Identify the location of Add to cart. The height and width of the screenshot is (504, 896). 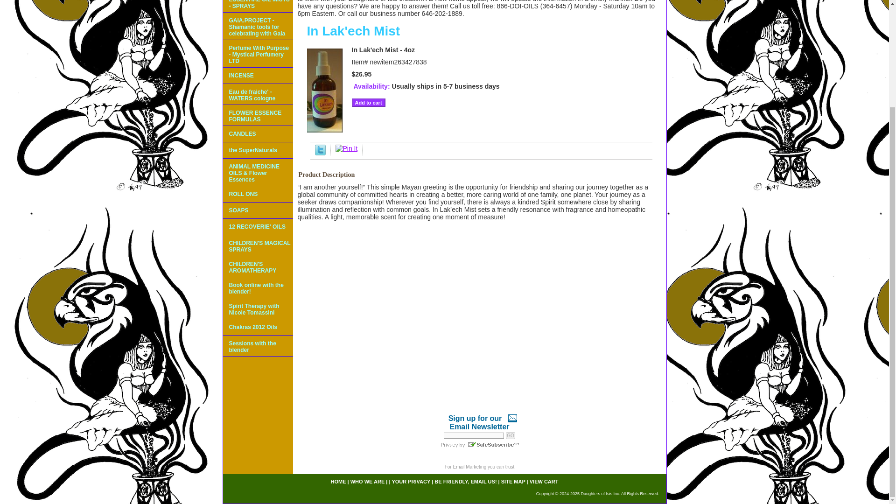
(369, 102).